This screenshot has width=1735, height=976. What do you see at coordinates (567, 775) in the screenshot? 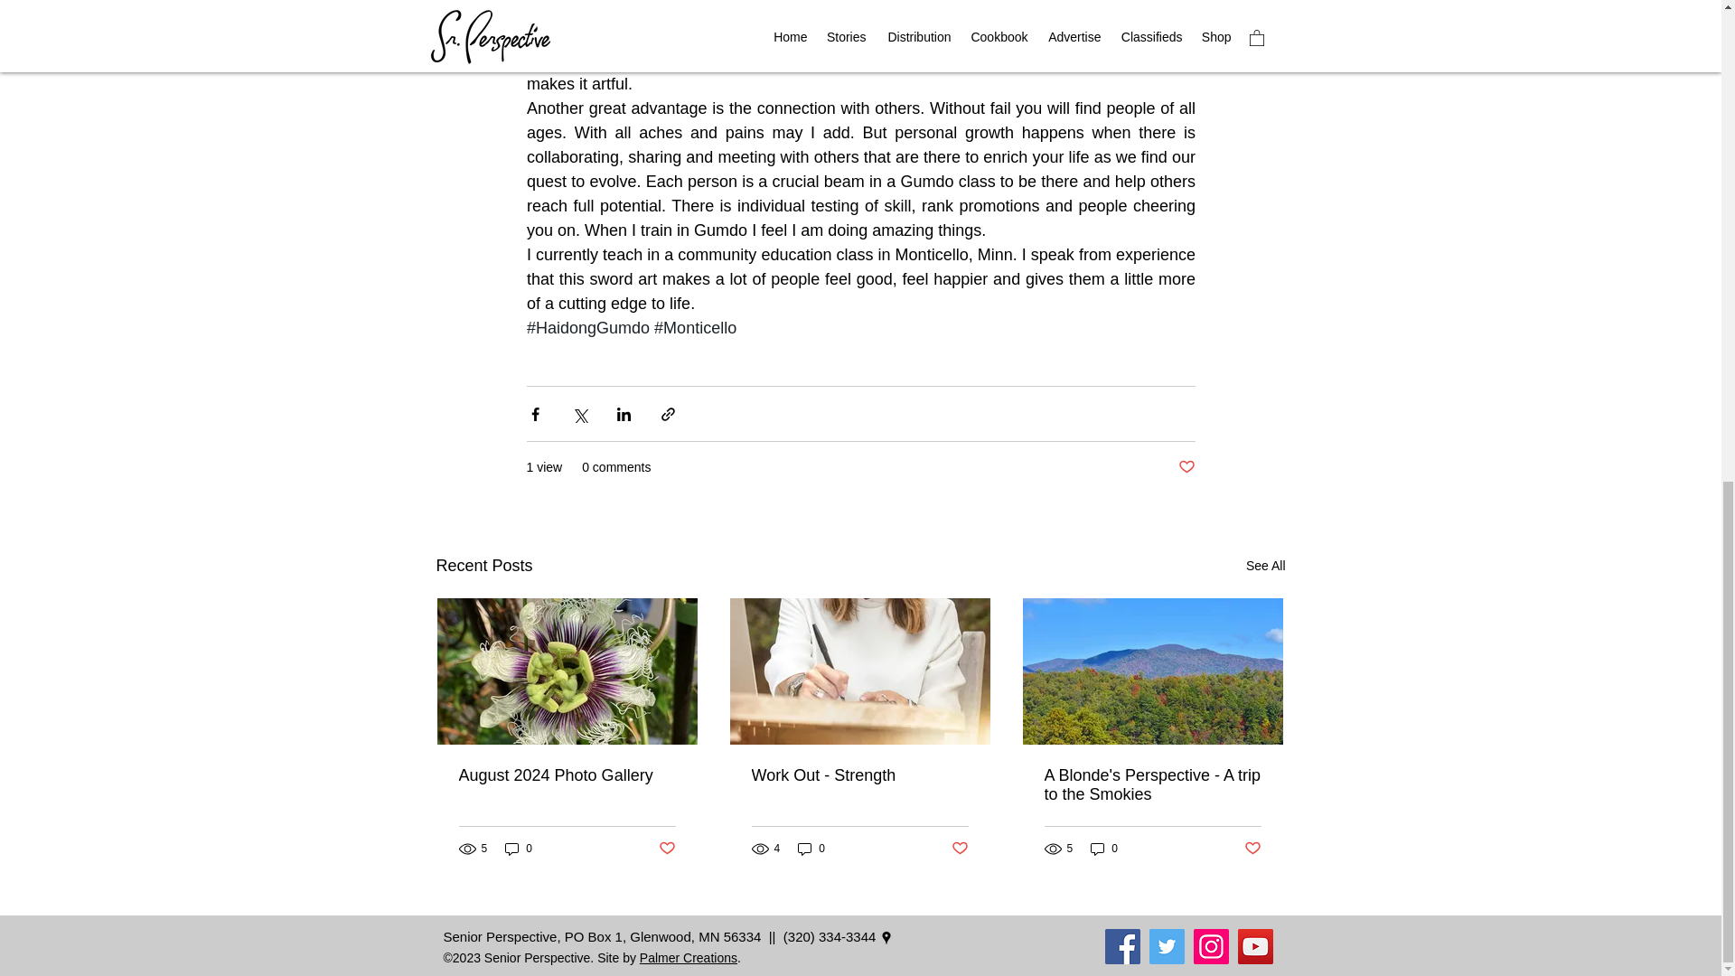
I see `August 2024 Photo Gallery` at bounding box center [567, 775].